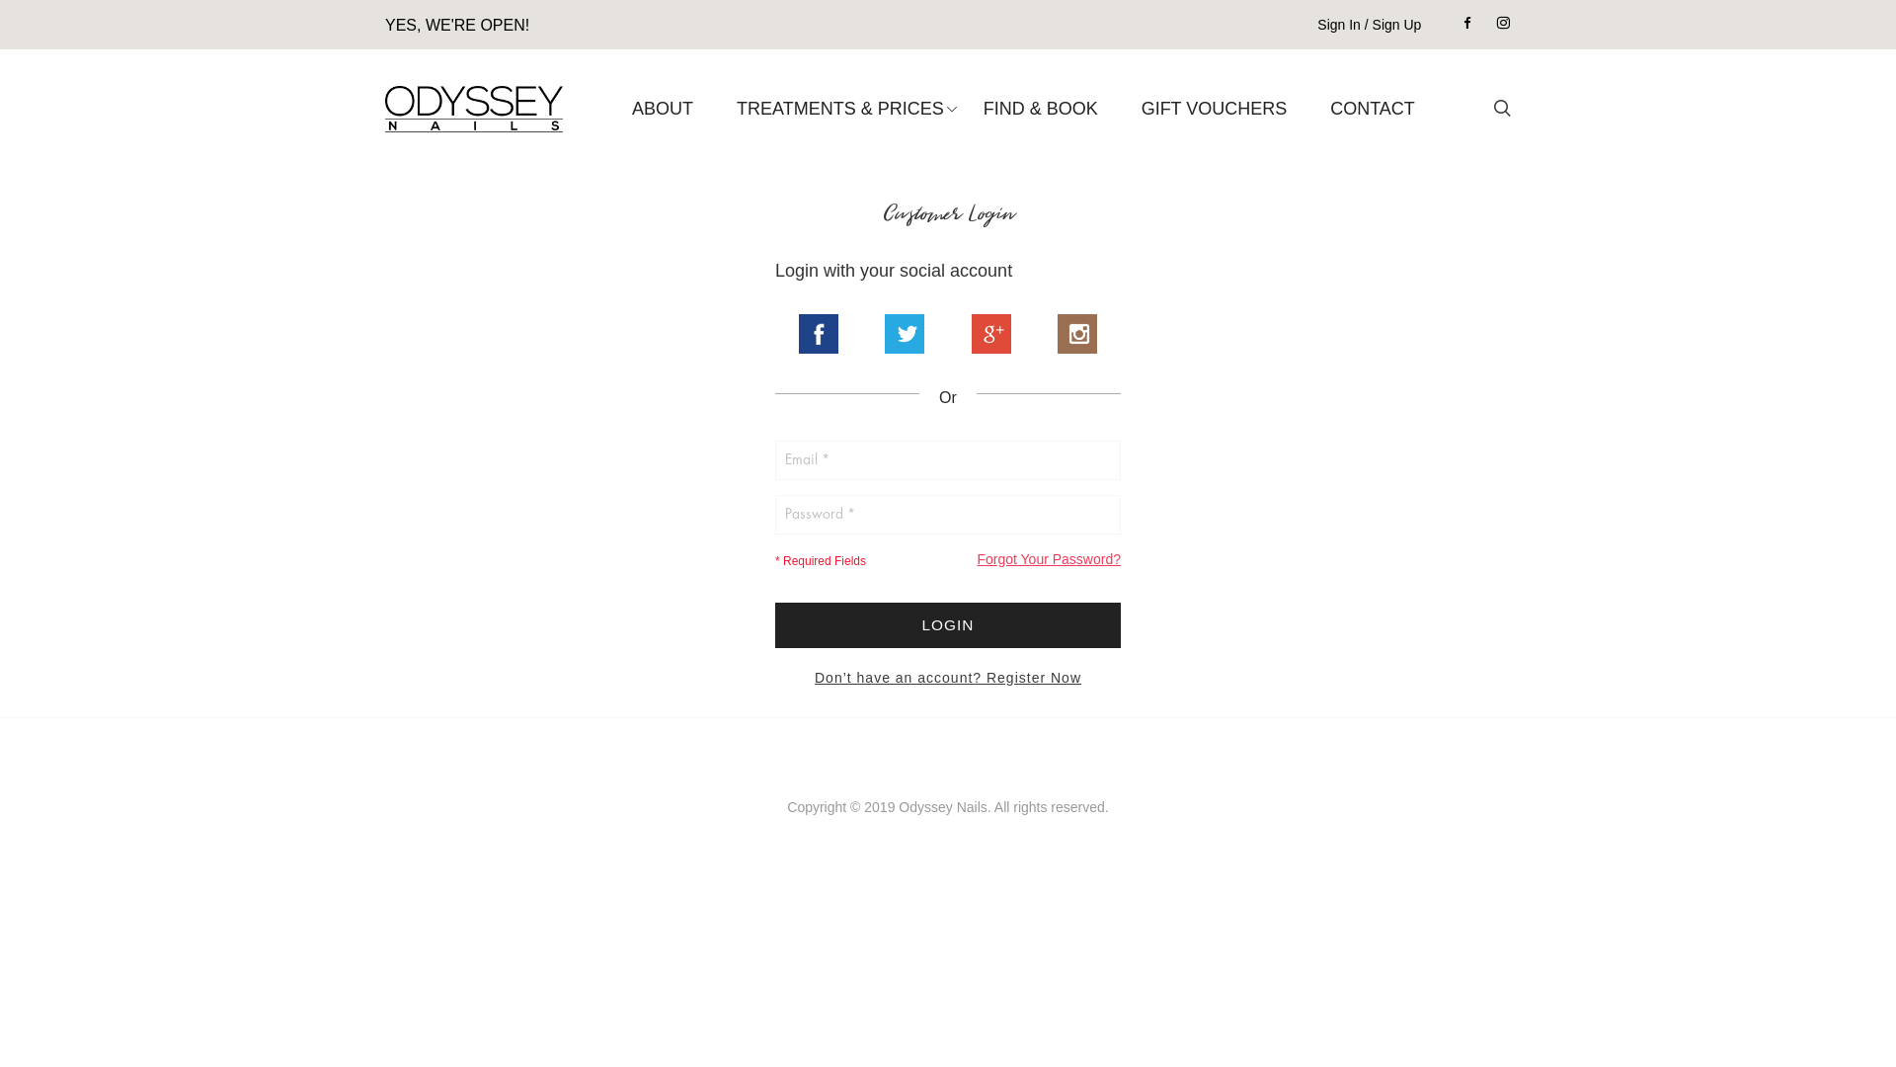 This screenshot has width=1896, height=1067. Describe the element at coordinates (1041, 109) in the screenshot. I see `FIND & BOOK` at that location.